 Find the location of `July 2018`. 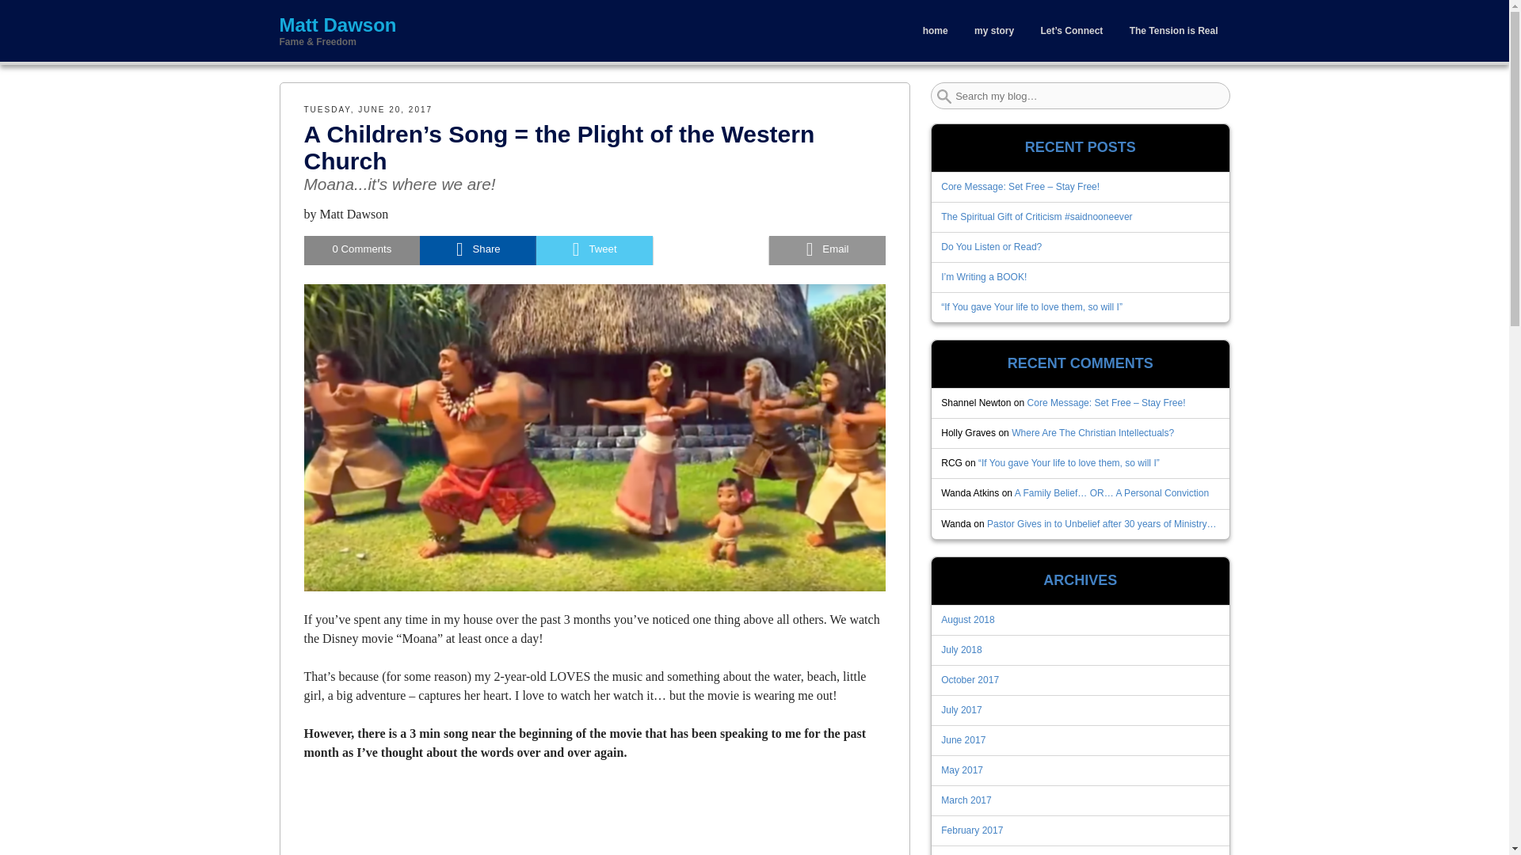

July 2018 is located at coordinates (962, 650).